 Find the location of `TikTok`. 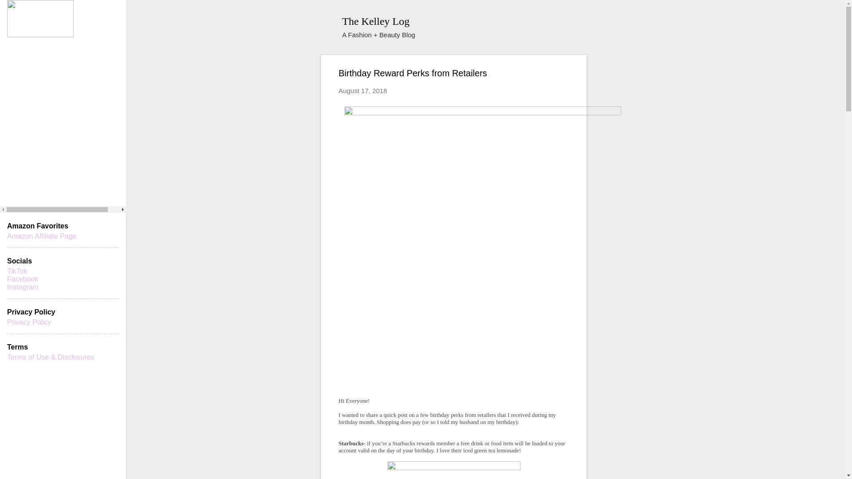

TikTok is located at coordinates (17, 271).